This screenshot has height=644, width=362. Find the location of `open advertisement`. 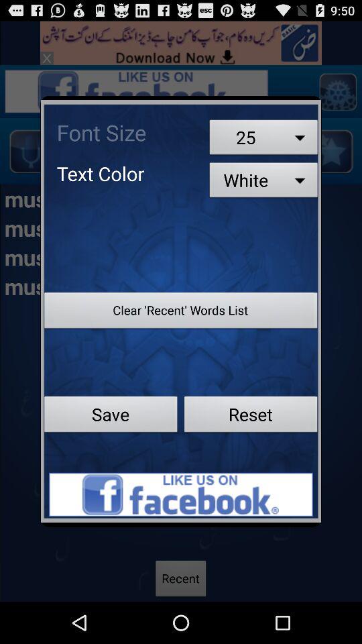

open advertisement is located at coordinates (181, 494).